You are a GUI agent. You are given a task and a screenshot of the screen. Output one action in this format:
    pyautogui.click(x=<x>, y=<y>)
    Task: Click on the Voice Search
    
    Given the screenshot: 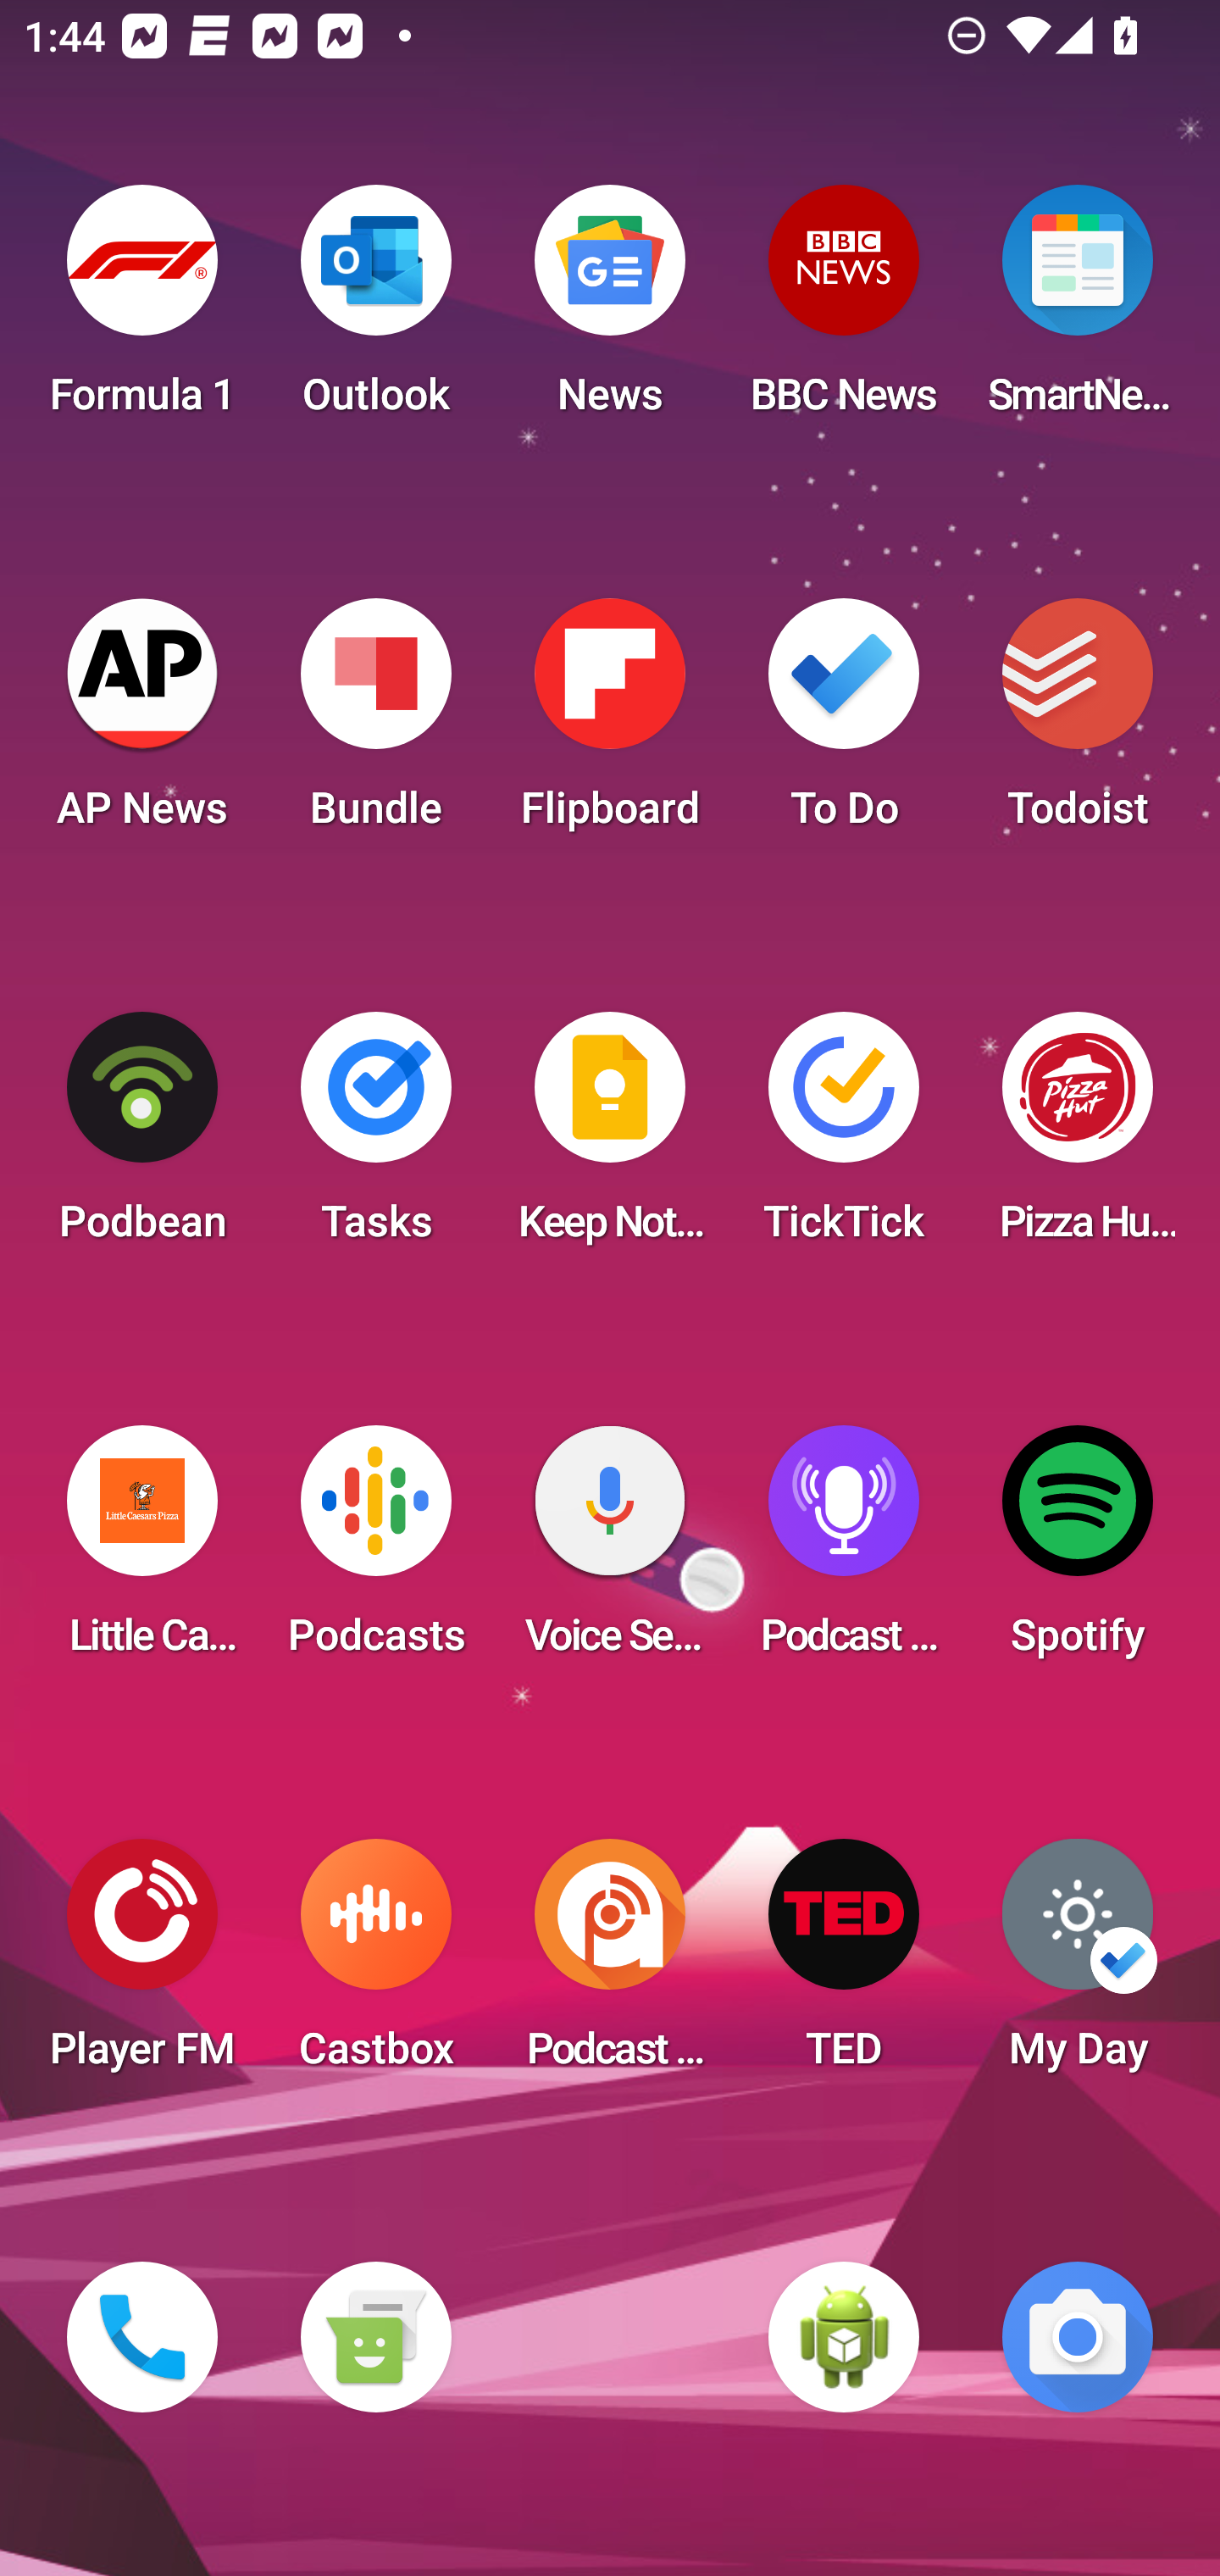 What is the action you would take?
    pyautogui.click(x=610, y=1551)
    